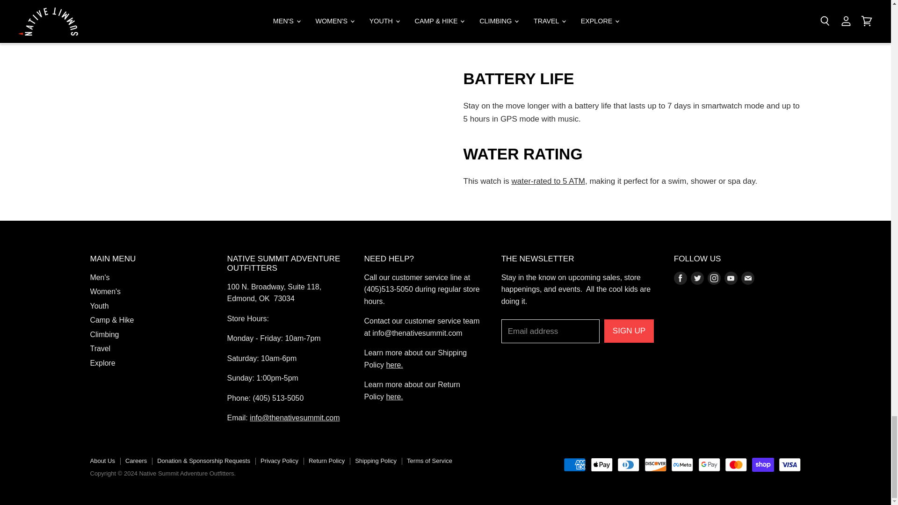 This screenshot has height=505, width=898. I want to click on Refund Policy, so click(395, 397).